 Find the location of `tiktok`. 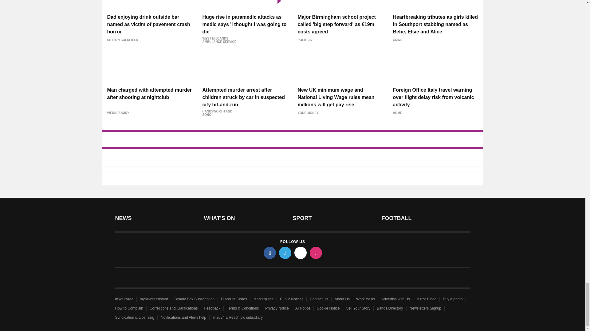

tiktok is located at coordinates (301, 253).